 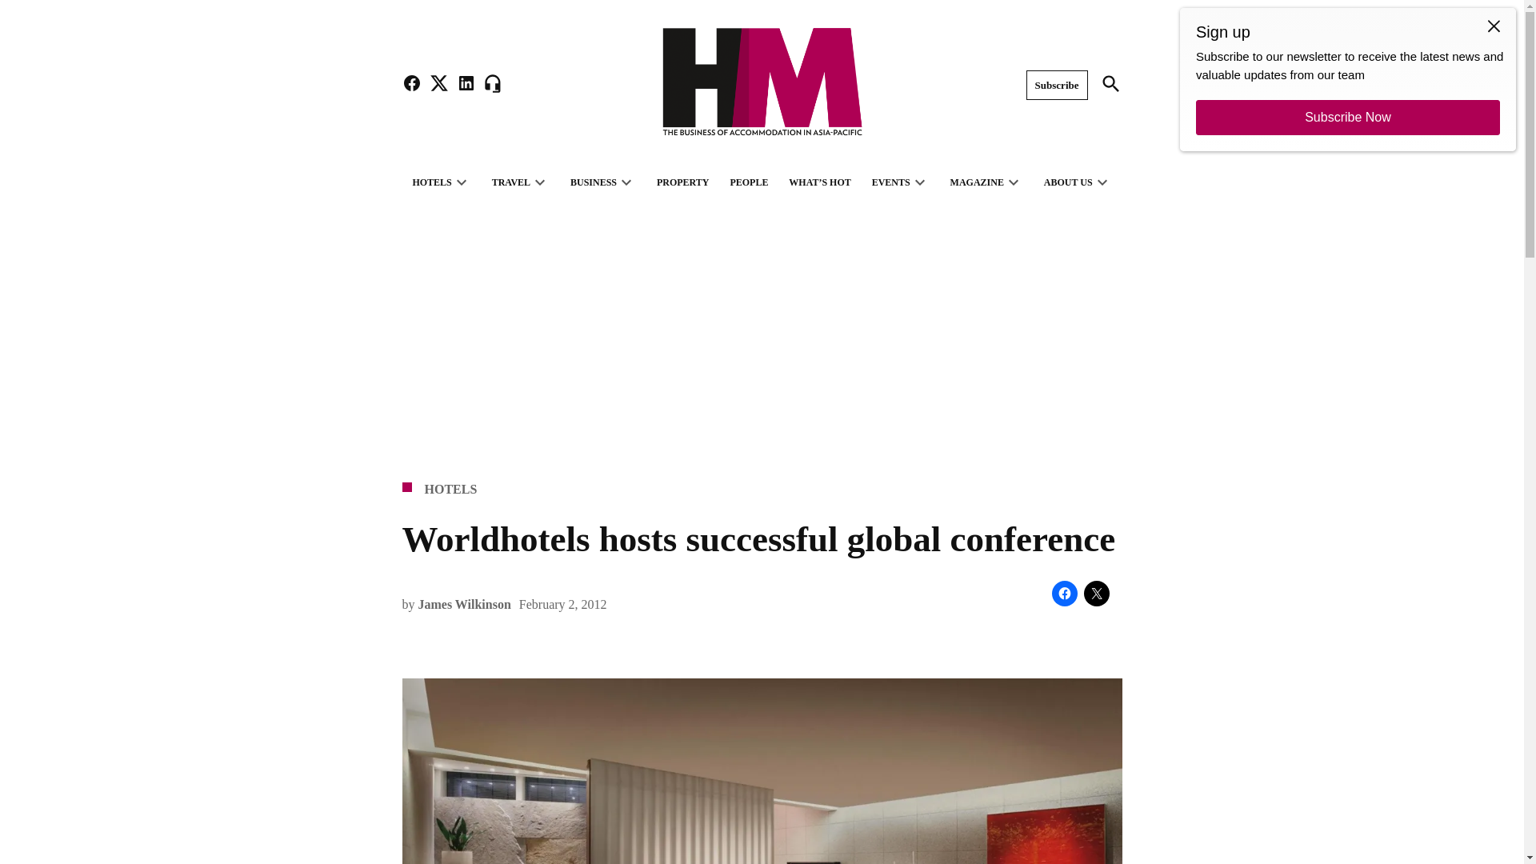 I want to click on Click to share on Facebook, so click(x=1063, y=594).